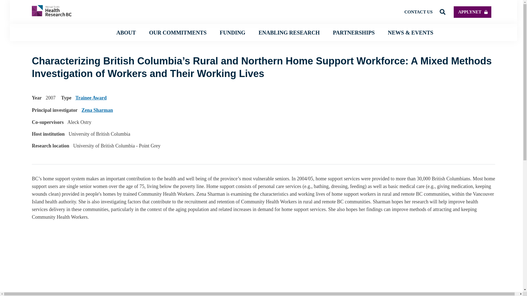 This screenshot has height=296, width=527. Describe the element at coordinates (178, 32) in the screenshot. I see `OUR COMMITMENTS` at that location.